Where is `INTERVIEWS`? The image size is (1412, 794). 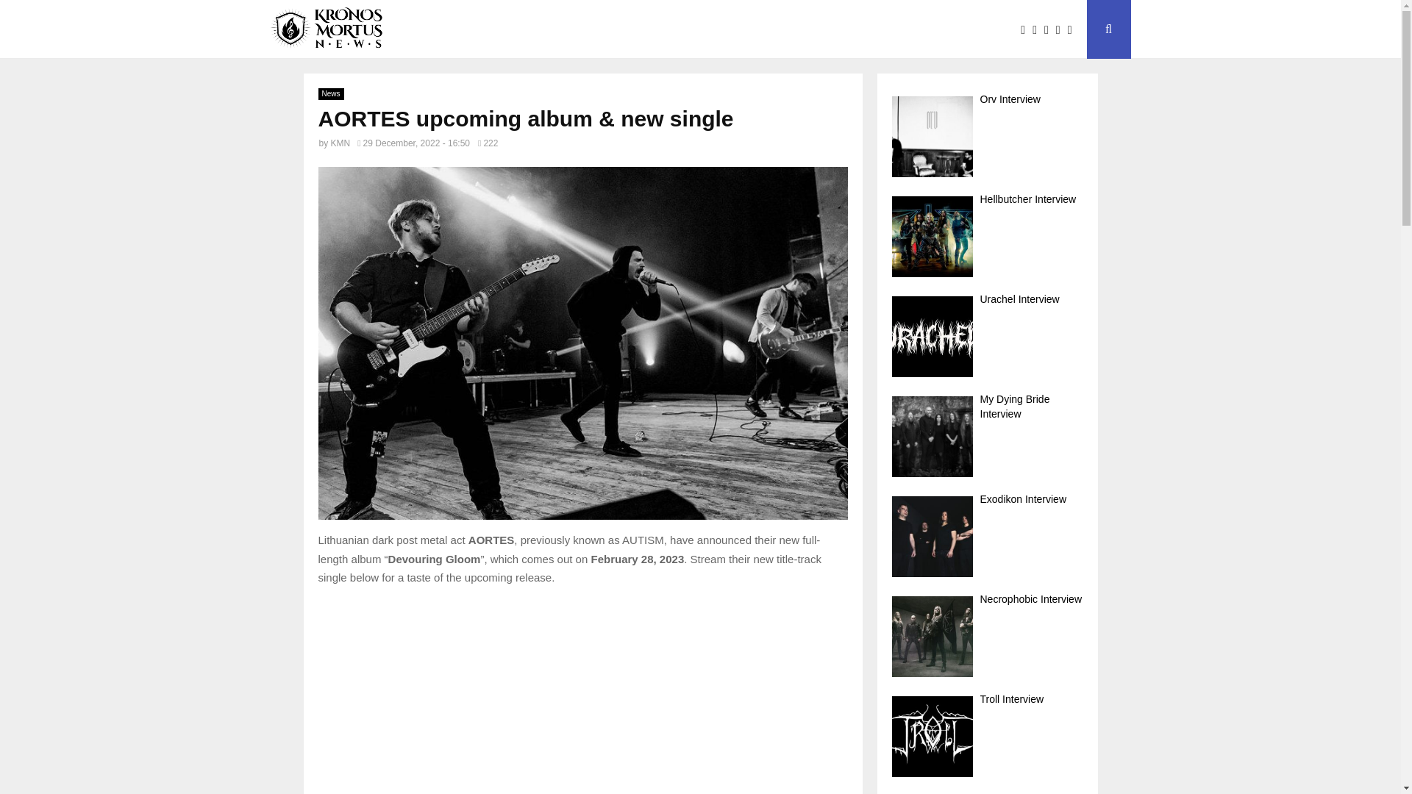
INTERVIEWS is located at coordinates (528, 29).